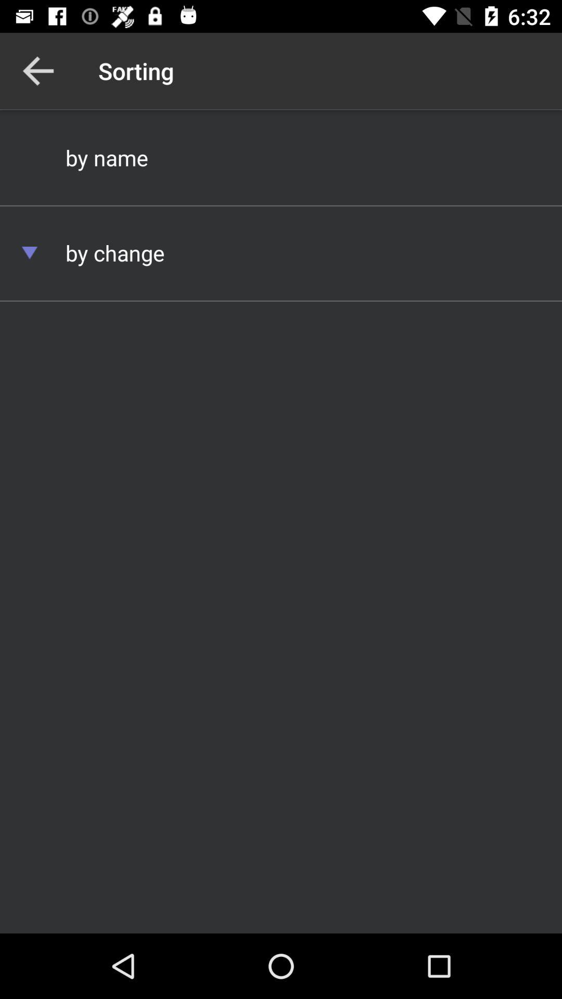 Image resolution: width=562 pixels, height=999 pixels. I want to click on previous page, so click(39, 71).